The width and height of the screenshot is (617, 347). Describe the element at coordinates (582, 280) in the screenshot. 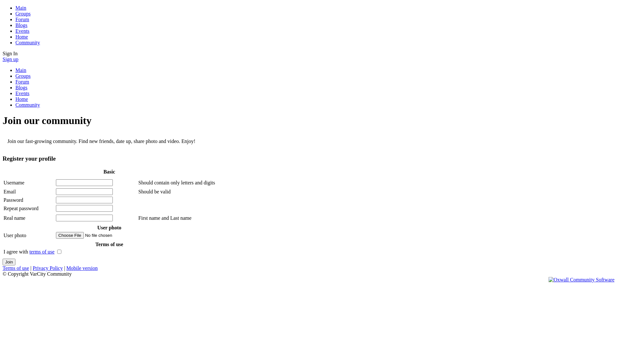

I see `Powered by Oxwall Community Software` at that location.